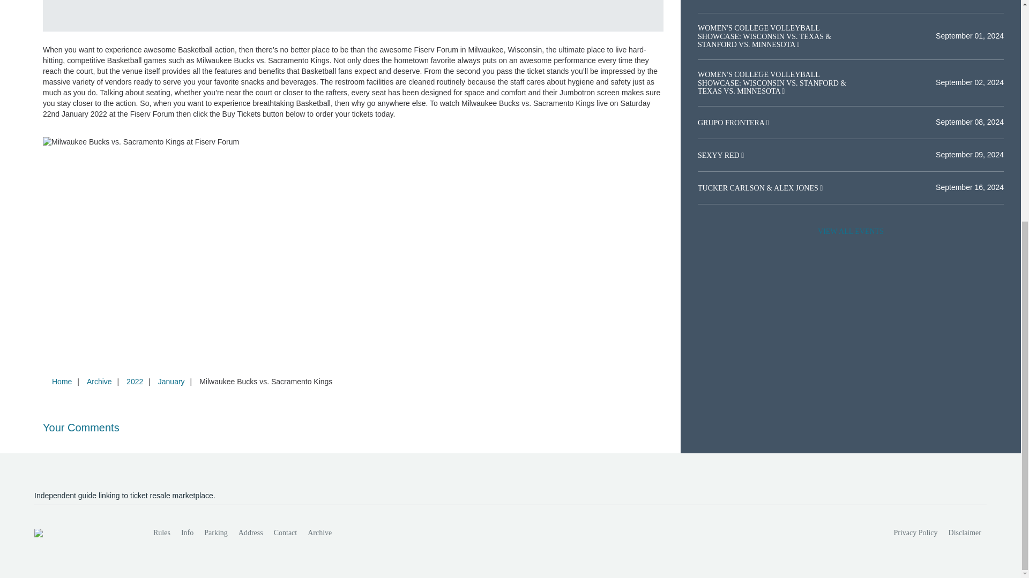 This screenshot has width=1029, height=578. I want to click on Milwaukee Bucks vs. Sacramento Kings at Fiserv Forum tickets, so click(353, 142).